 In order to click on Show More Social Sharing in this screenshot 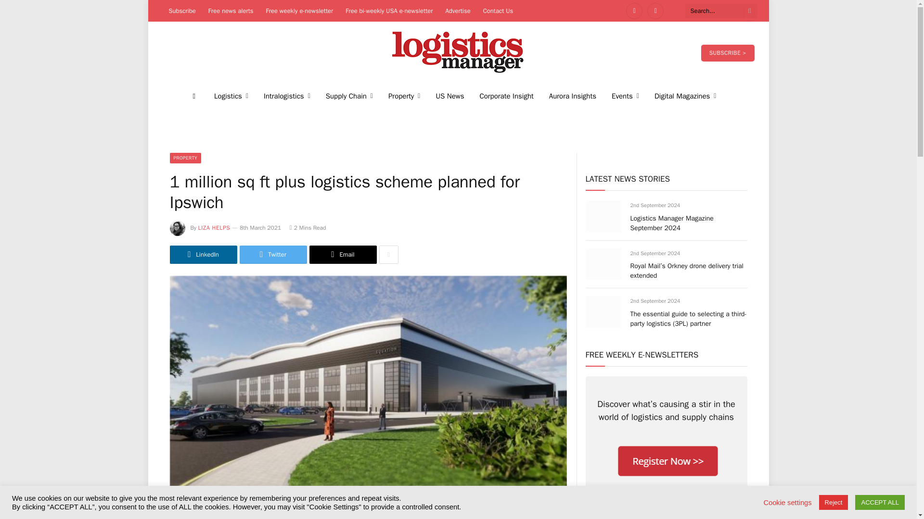, I will do `click(388, 254)`.